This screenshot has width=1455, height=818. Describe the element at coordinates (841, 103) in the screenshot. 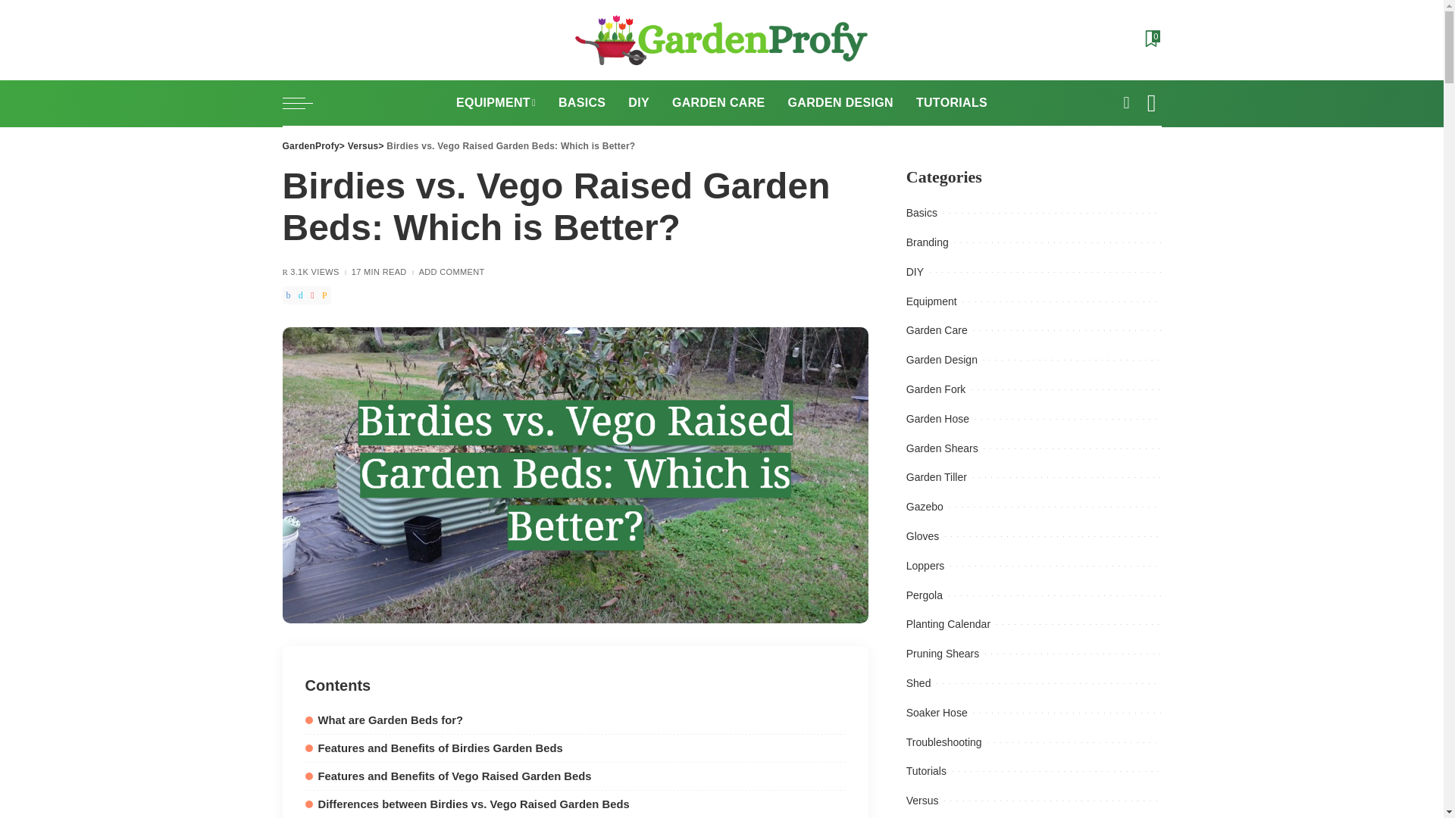

I see `GARDEN DESIGN` at that location.